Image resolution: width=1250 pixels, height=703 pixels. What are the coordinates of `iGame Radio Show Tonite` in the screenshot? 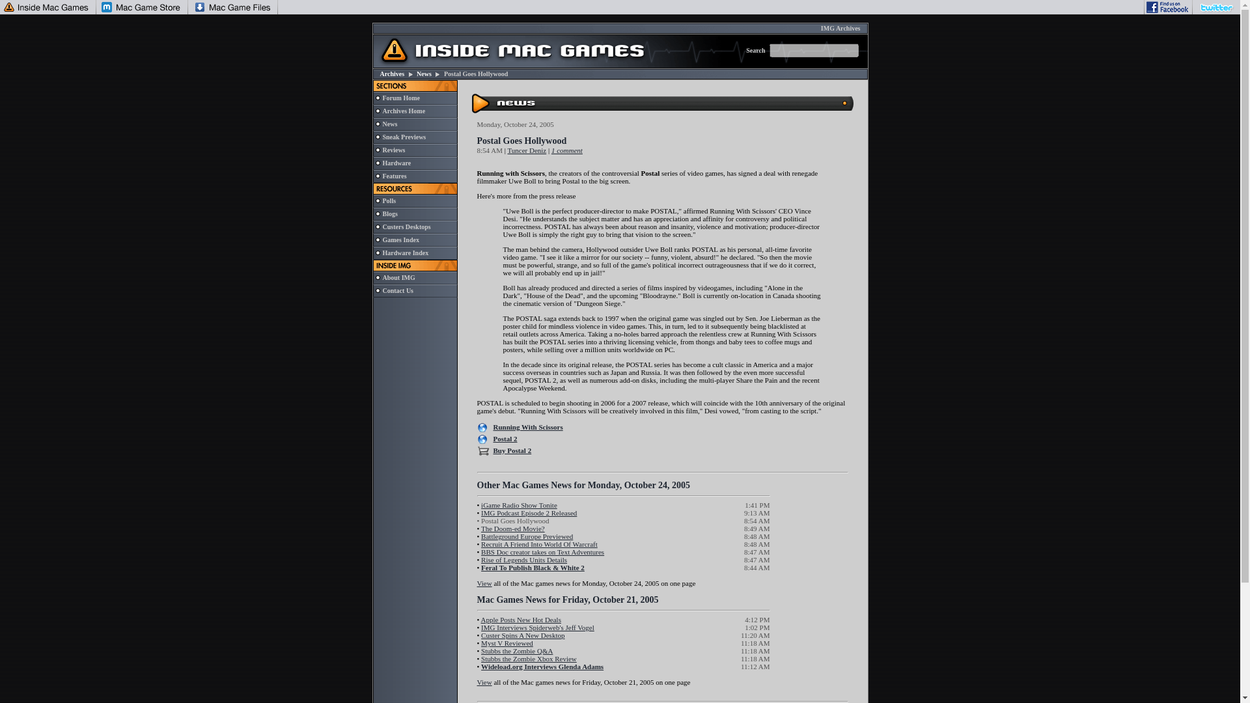 It's located at (520, 505).